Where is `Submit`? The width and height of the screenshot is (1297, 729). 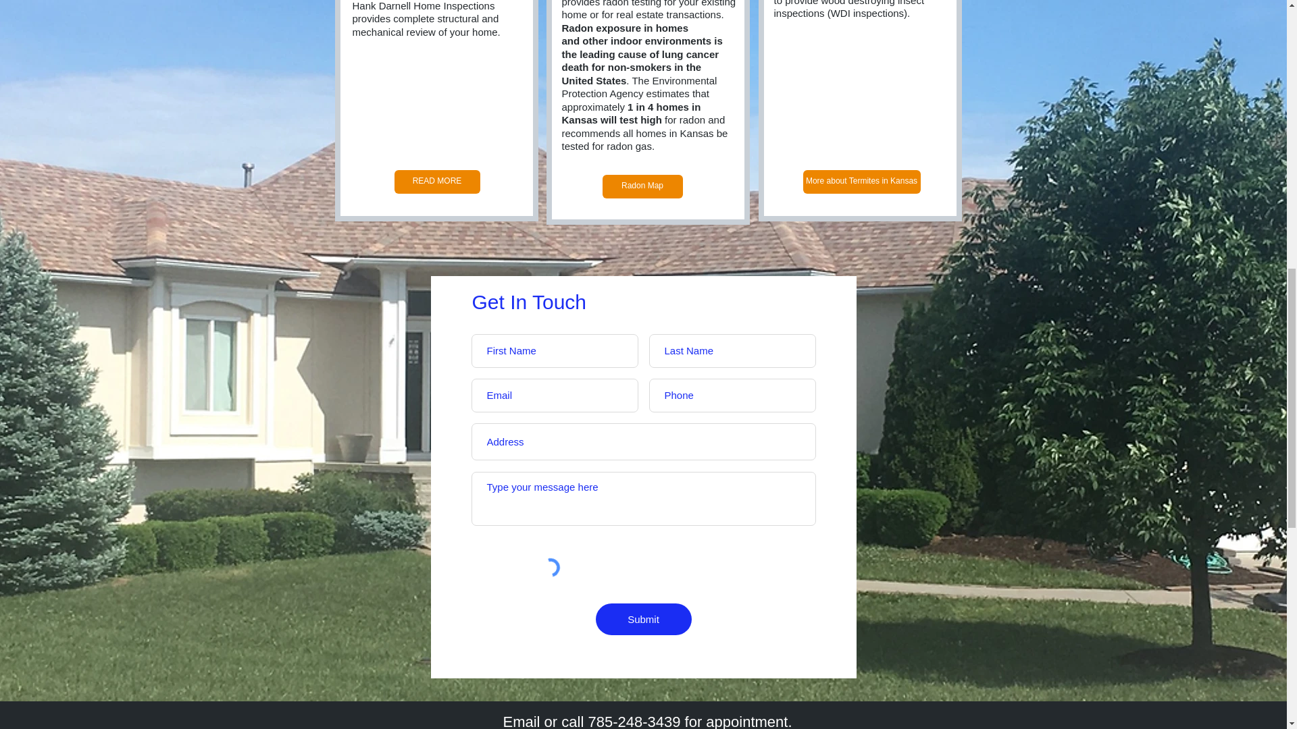
Submit is located at coordinates (643, 619).